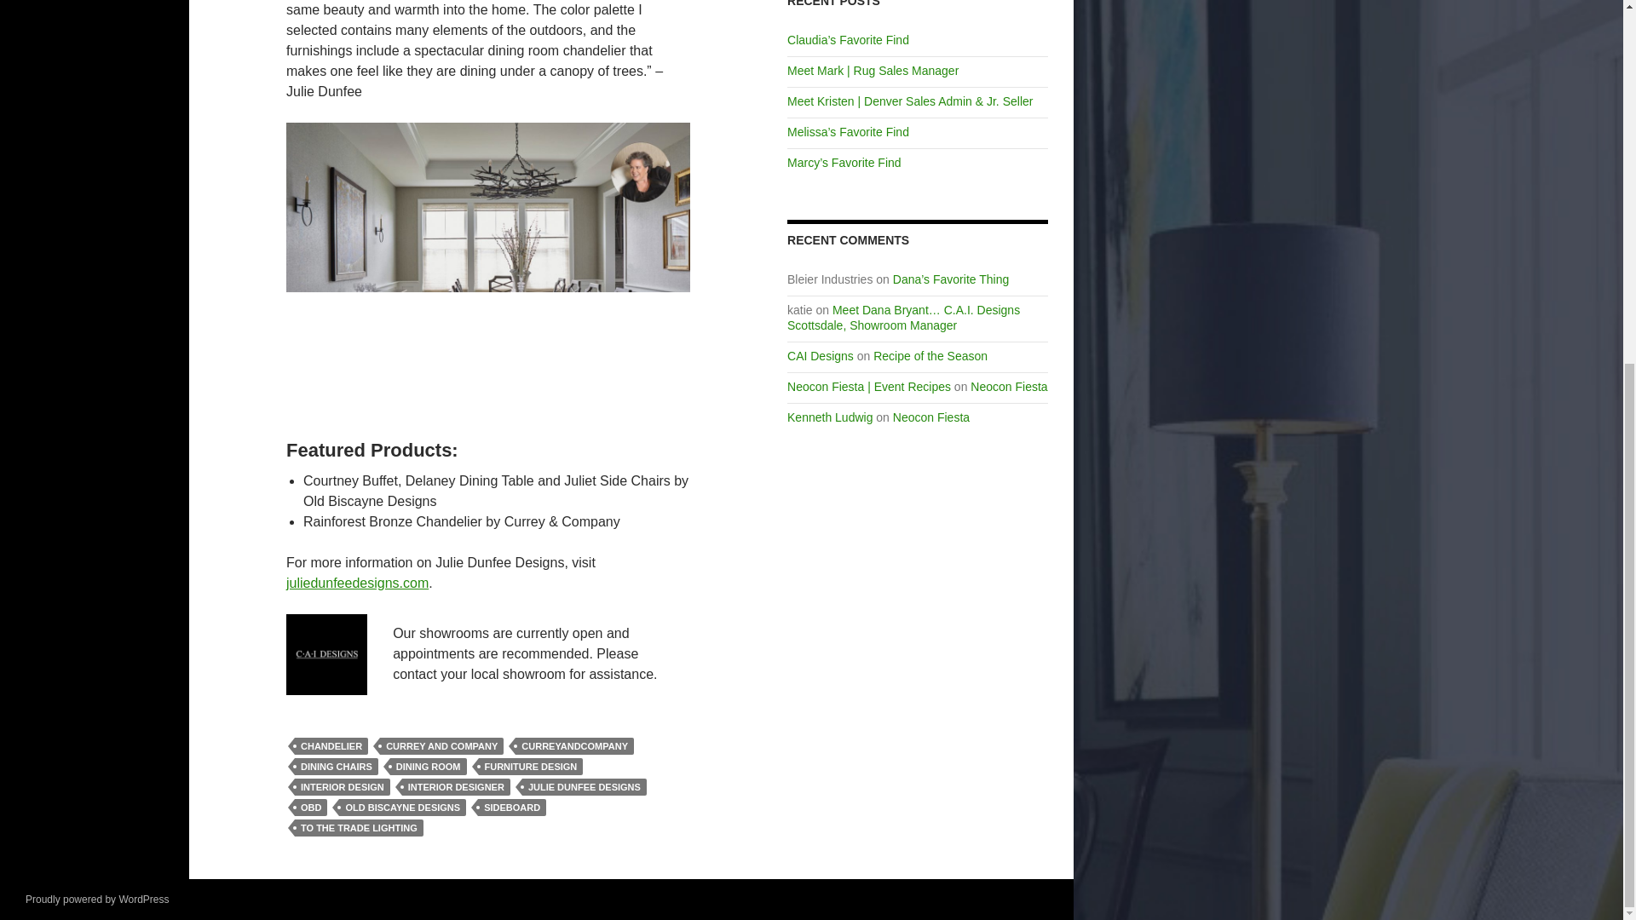 The image size is (1636, 920). Describe the element at coordinates (574, 746) in the screenshot. I see `CURREYANDCOMPANY` at that location.